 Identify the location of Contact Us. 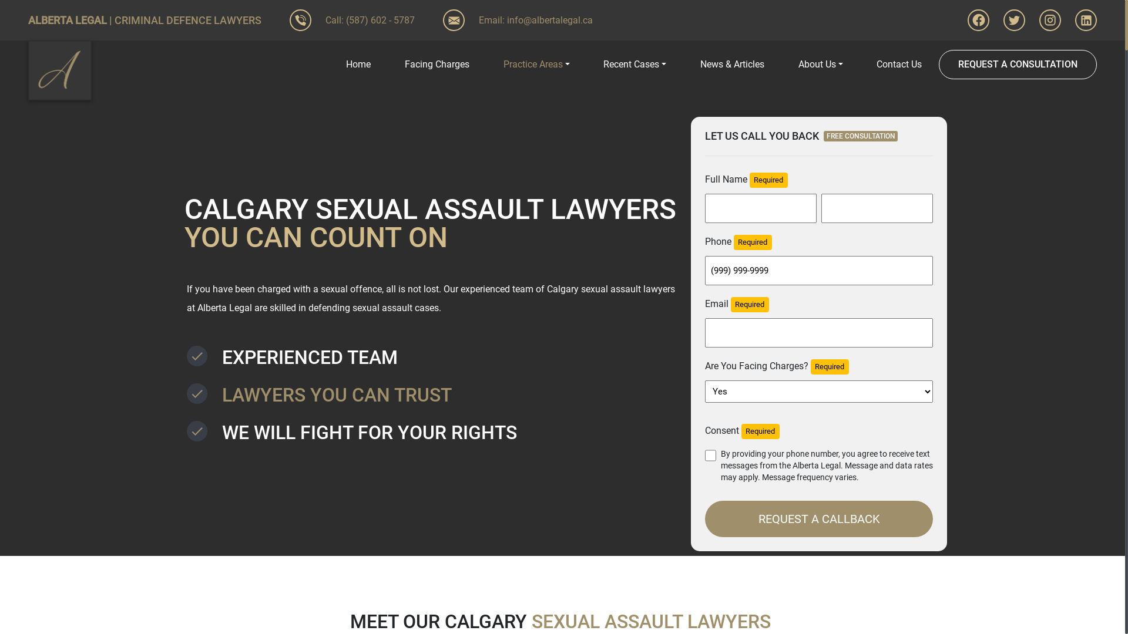
(899, 65).